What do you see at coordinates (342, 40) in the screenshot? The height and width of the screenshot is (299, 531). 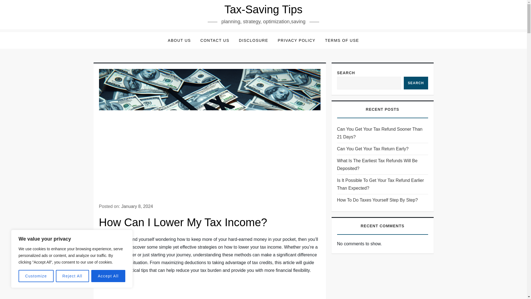 I see `TERMS OF USE` at bounding box center [342, 40].